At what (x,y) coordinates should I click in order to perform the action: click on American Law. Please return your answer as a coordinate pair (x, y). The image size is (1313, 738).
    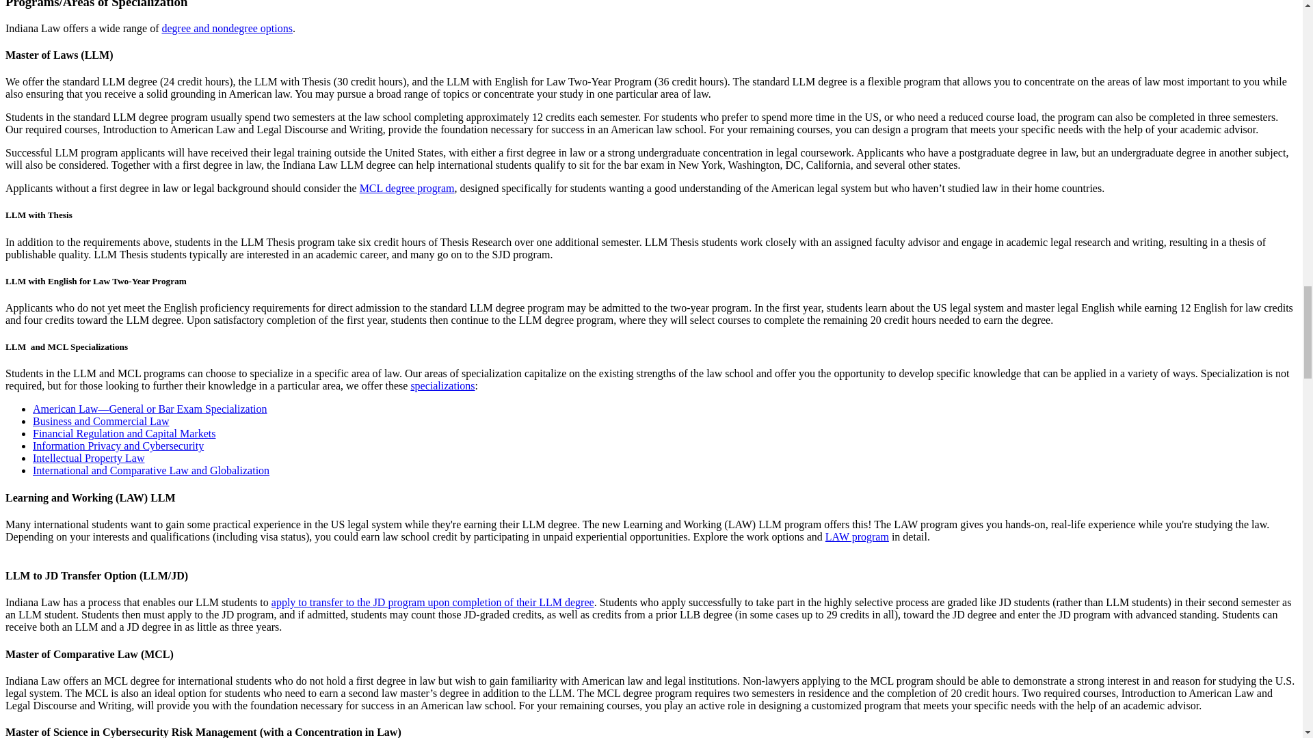
    Looking at the image, I should click on (150, 409).